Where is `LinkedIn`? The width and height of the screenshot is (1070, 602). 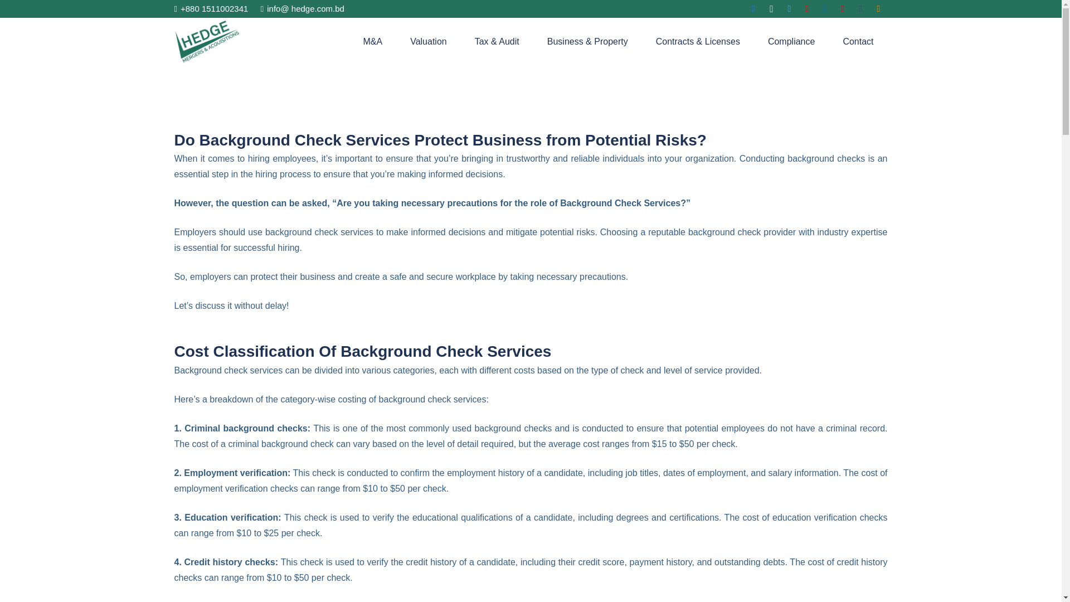 LinkedIn is located at coordinates (824, 9).